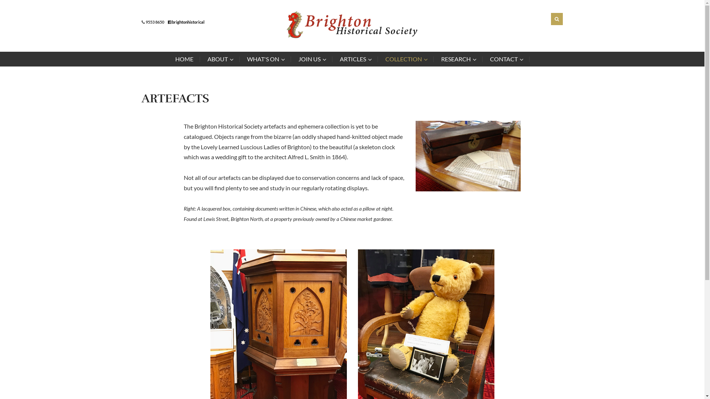 This screenshot has height=399, width=710. Describe the element at coordinates (266, 59) in the screenshot. I see `WHAT'S ON` at that location.